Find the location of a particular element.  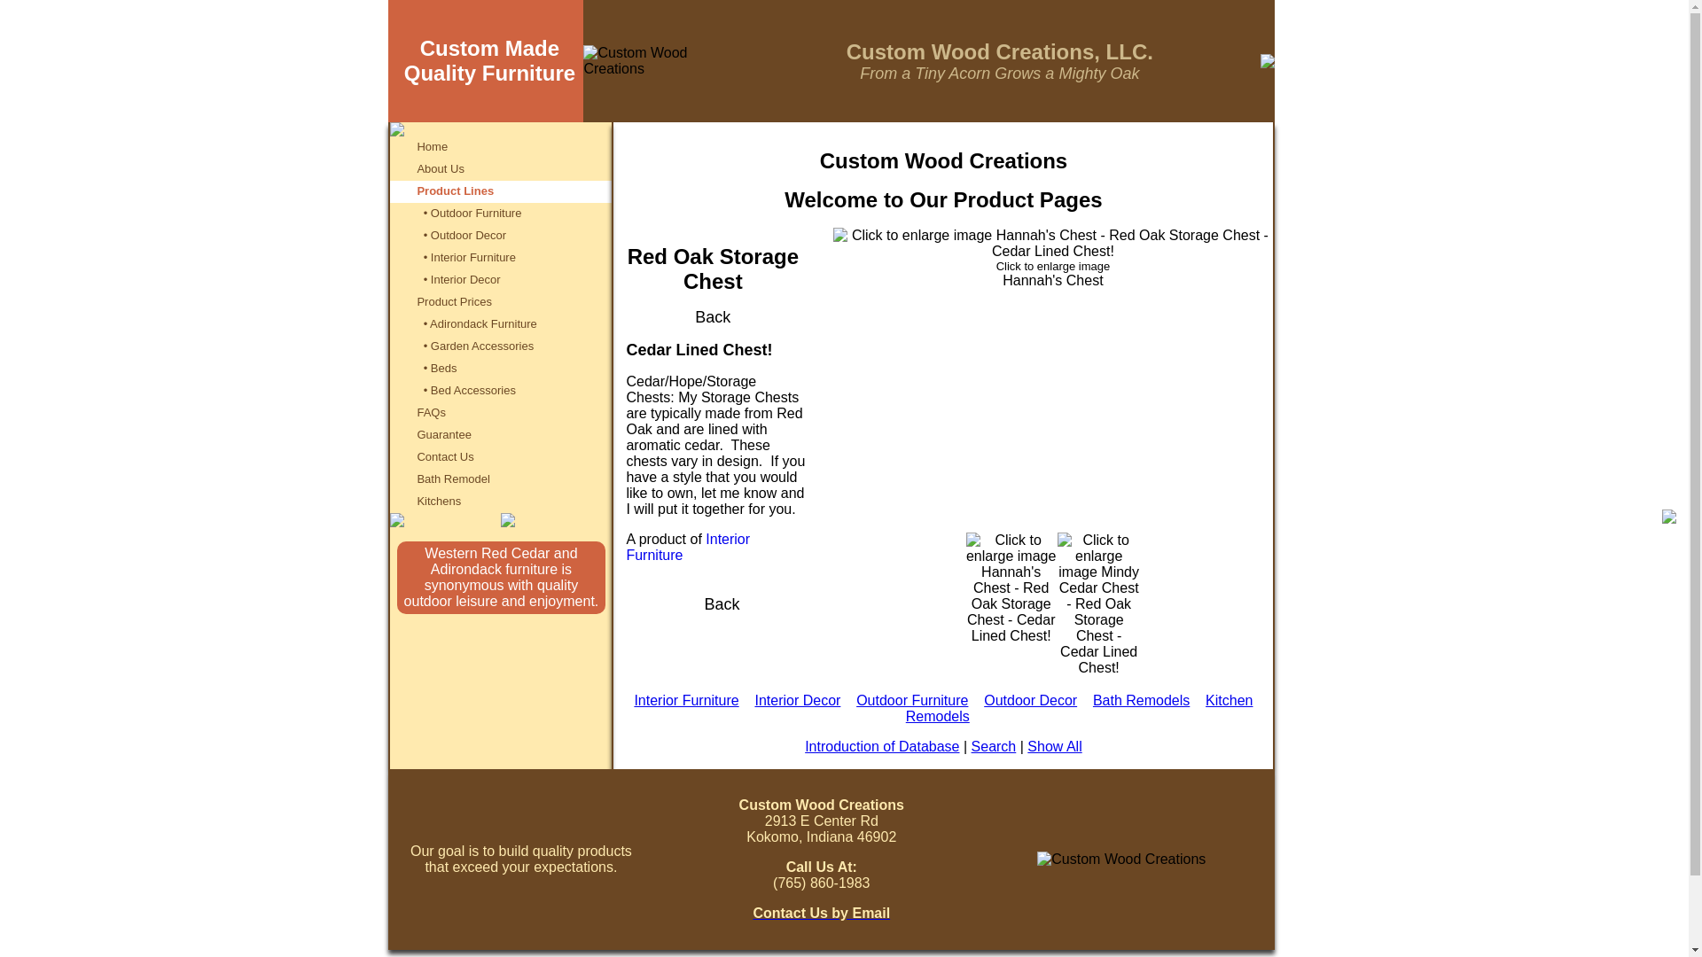

Bath Remodel is located at coordinates (453, 478).